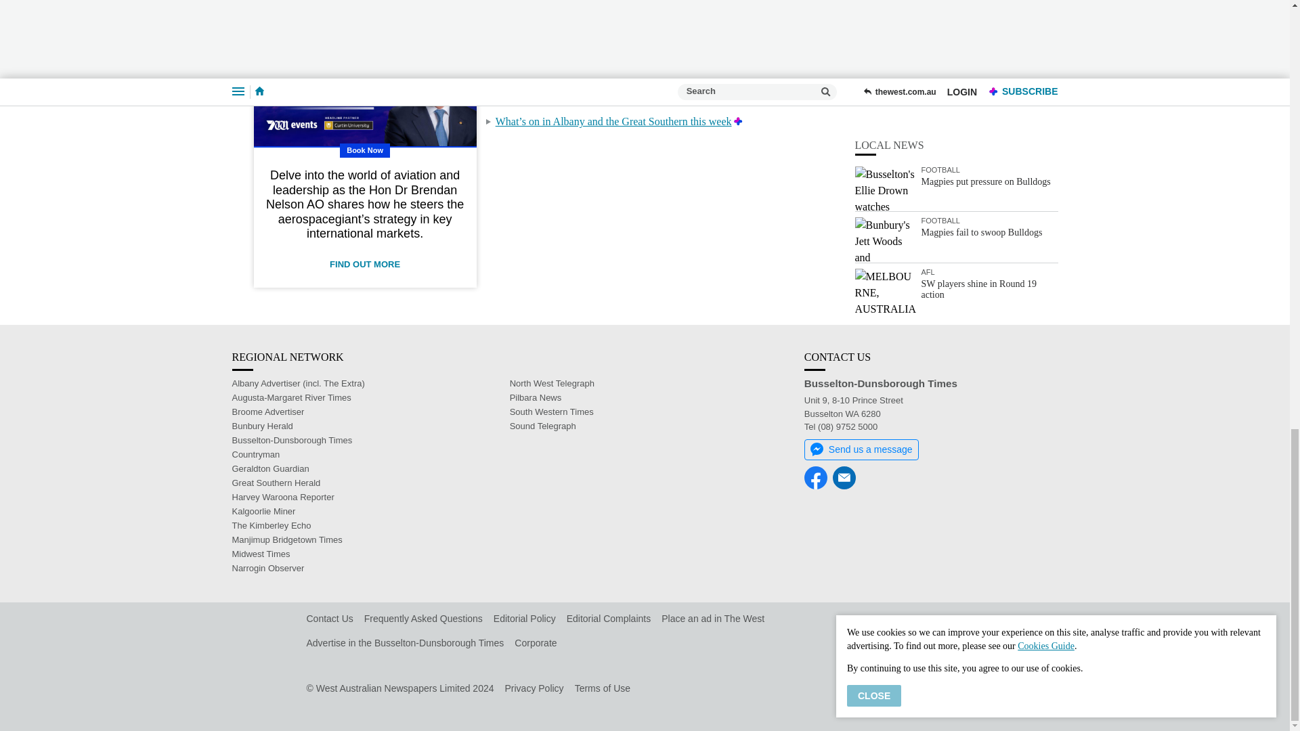 The image size is (1300, 731). I want to click on Premium, so click(760, 78).